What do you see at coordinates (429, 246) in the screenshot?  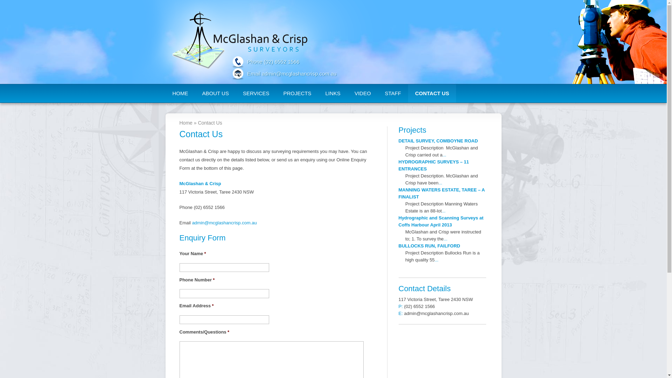 I see `BULLOCKS RUN, FAILFORD` at bounding box center [429, 246].